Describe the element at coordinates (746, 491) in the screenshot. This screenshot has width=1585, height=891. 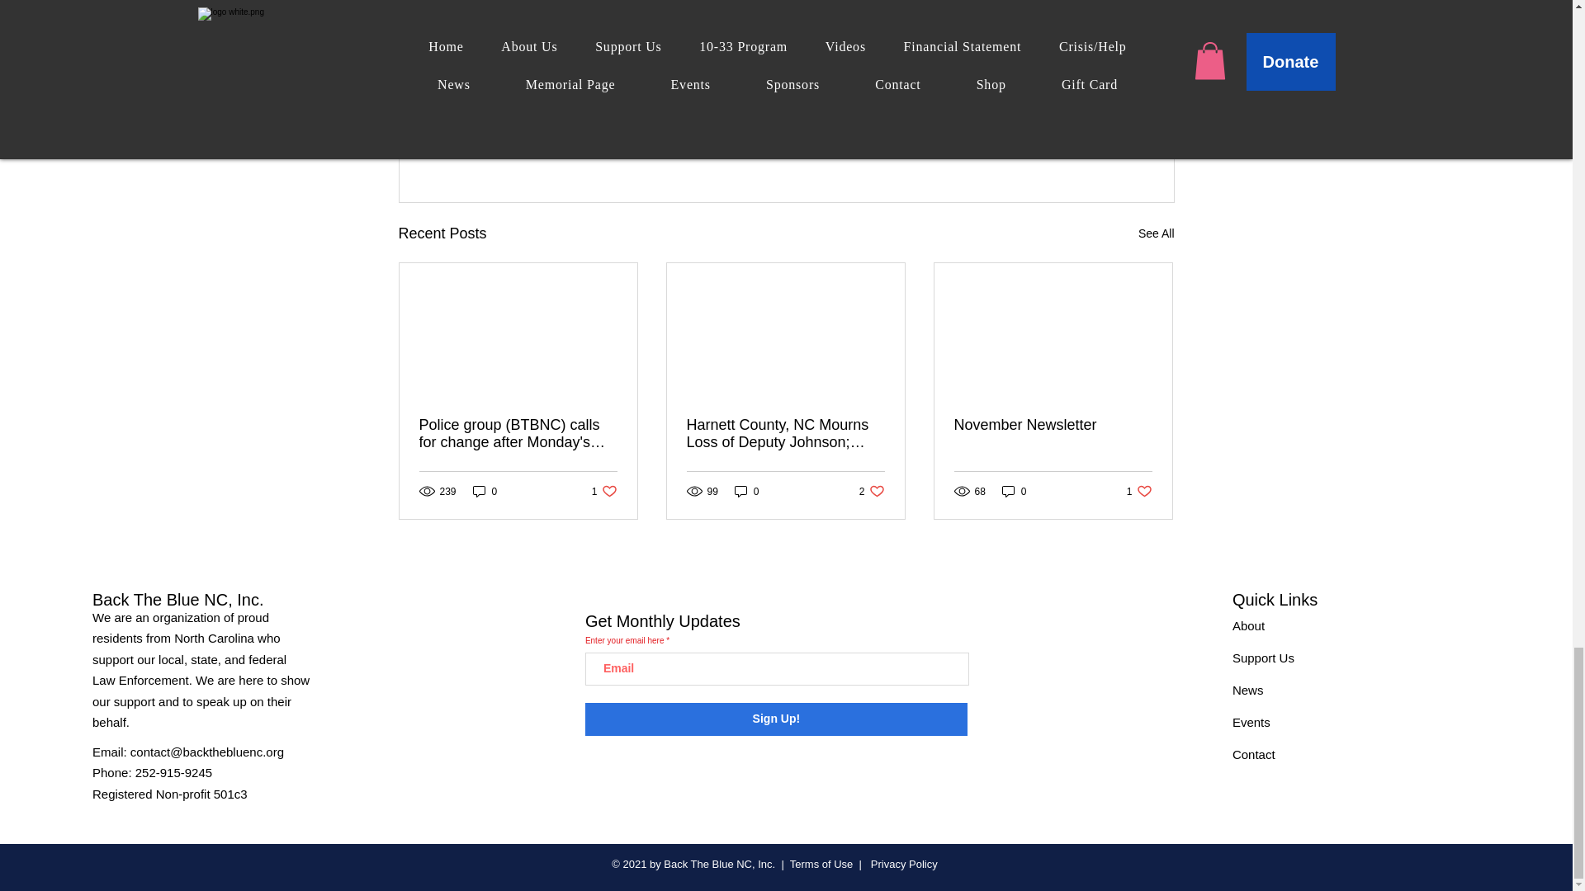
I see `0` at that location.